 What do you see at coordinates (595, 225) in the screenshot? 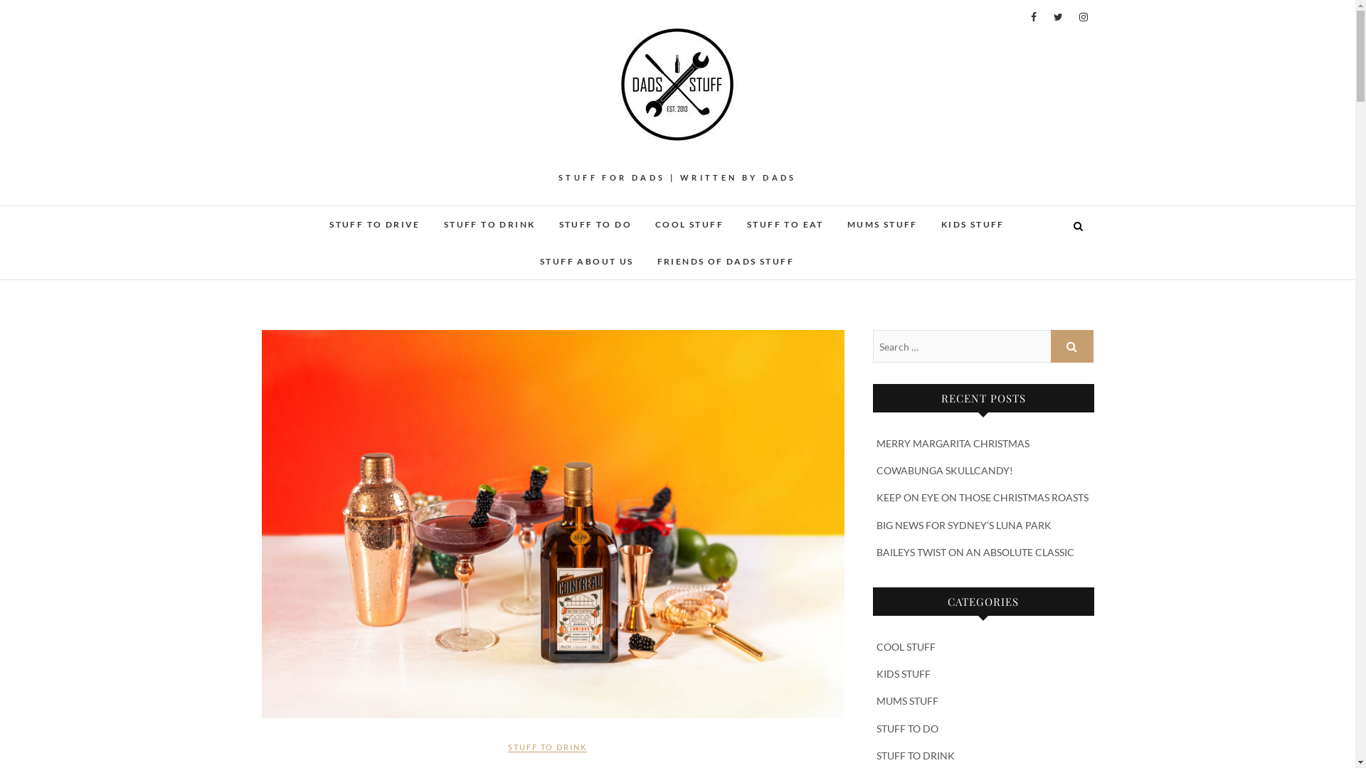
I see `STUFF TO DO` at bounding box center [595, 225].